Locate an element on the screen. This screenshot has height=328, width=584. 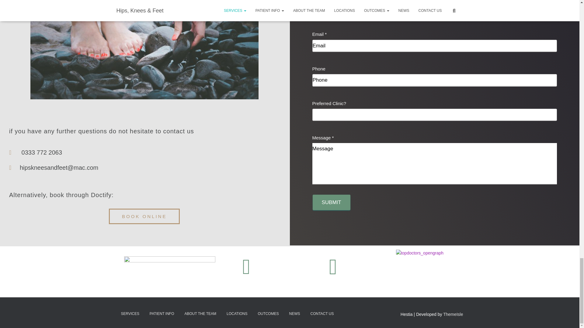
SUBMIT is located at coordinates (332, 203).